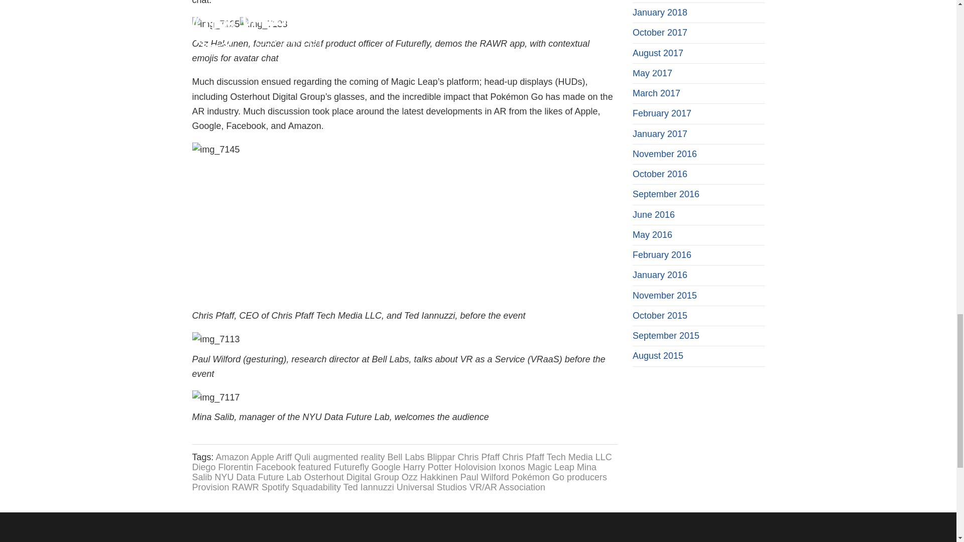 The height and width of the screenshot is (542, 964). What do you see at coordinates (556, 457) in the screenshot?
I see `Chris Pfaff Tech Media LLC` at bounding box center [556, 457].